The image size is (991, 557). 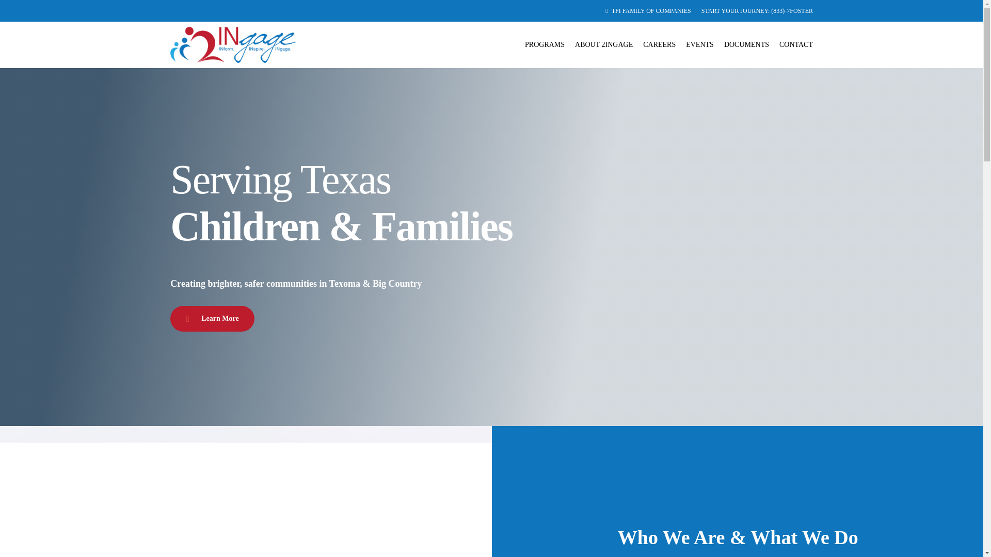 I want to click on ABOUT 2INGAGE, so click(x=604, y=44).